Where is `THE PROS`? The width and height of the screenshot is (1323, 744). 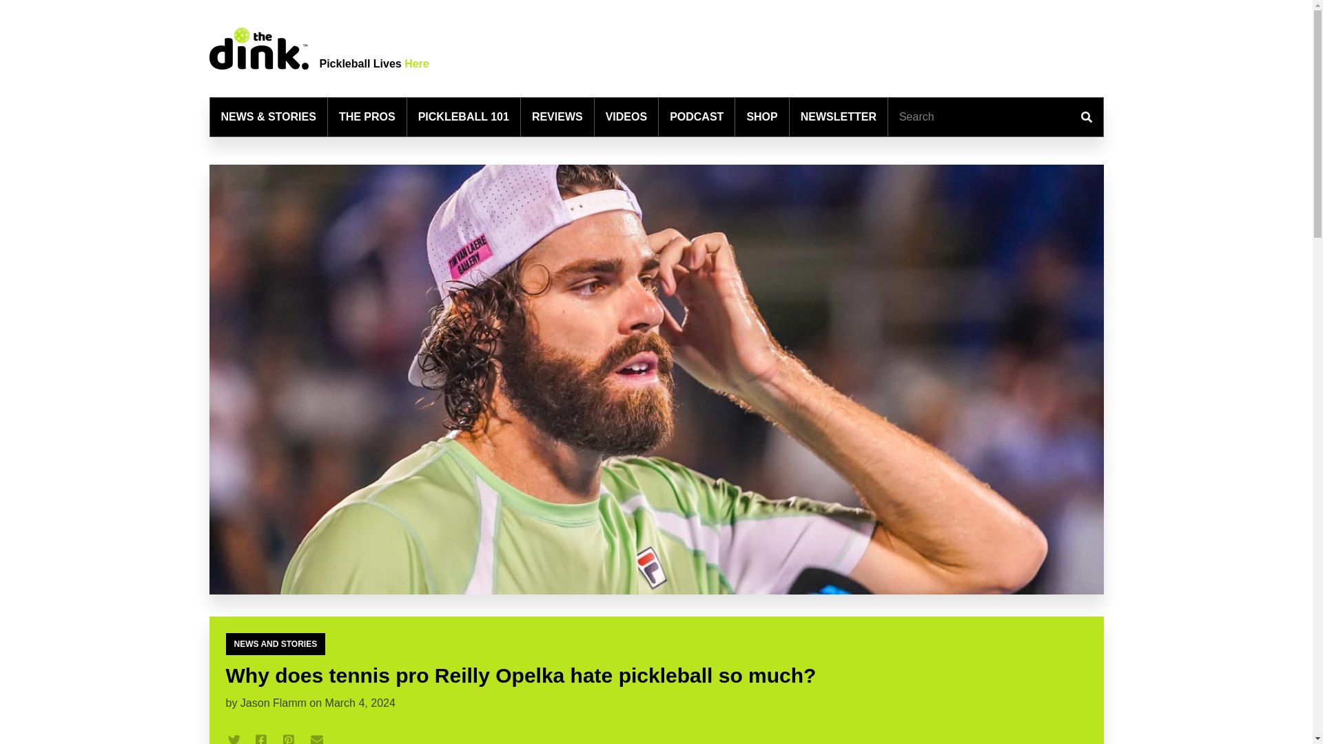
THE PROS is located at coordinates (367, 117).